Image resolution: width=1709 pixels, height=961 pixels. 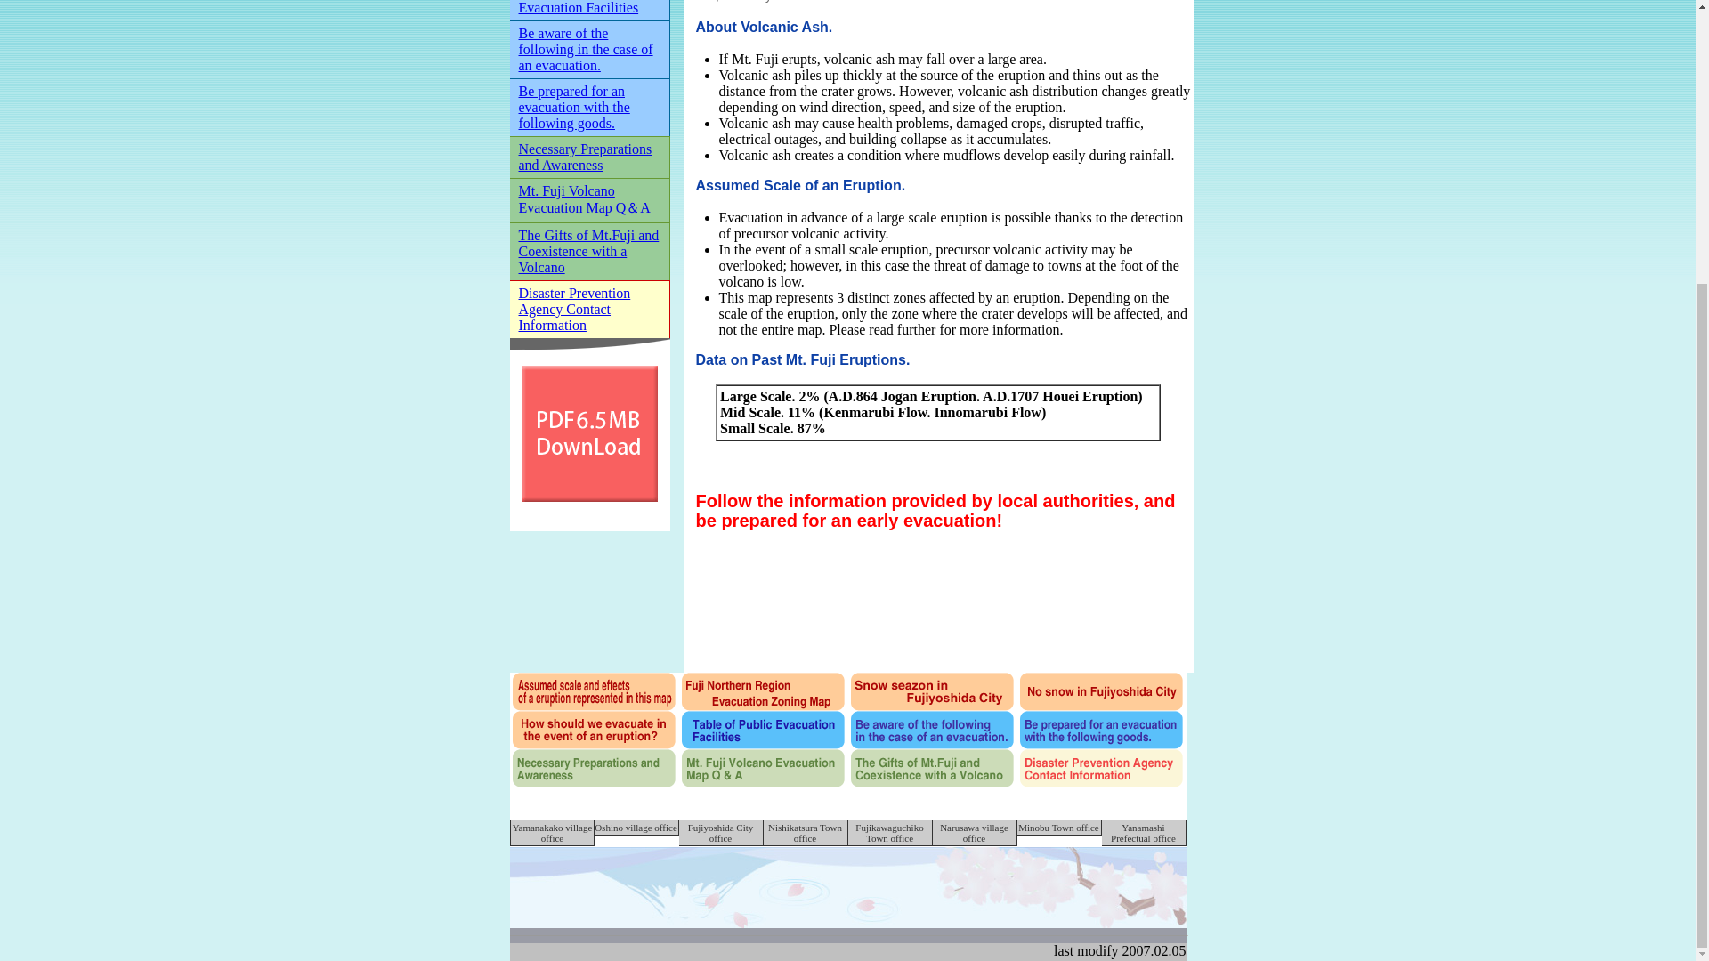 I want to click on Narusawa village office, so click(x=975, y=833).